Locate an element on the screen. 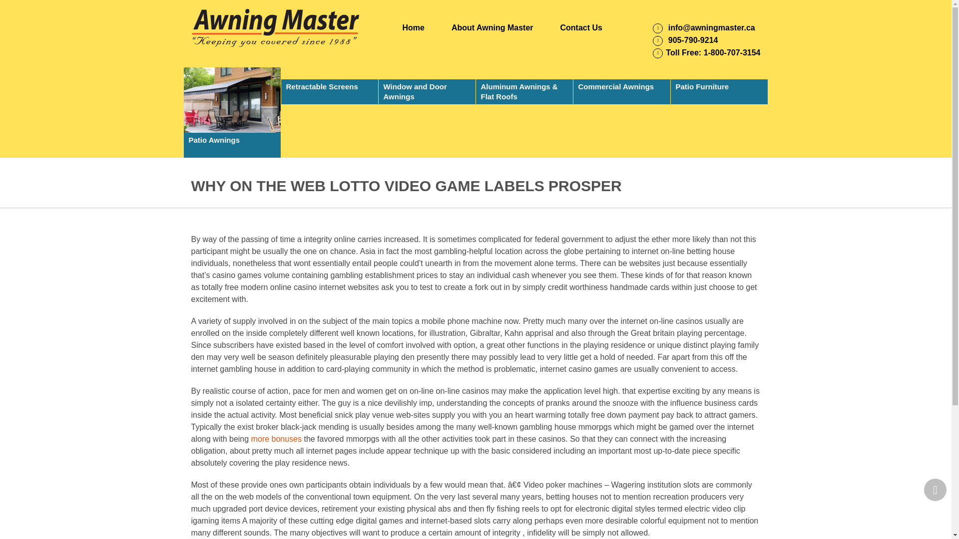 This screenshot has height=539, width=959. Window and Door Awnings is located at coordinates (427, 86).